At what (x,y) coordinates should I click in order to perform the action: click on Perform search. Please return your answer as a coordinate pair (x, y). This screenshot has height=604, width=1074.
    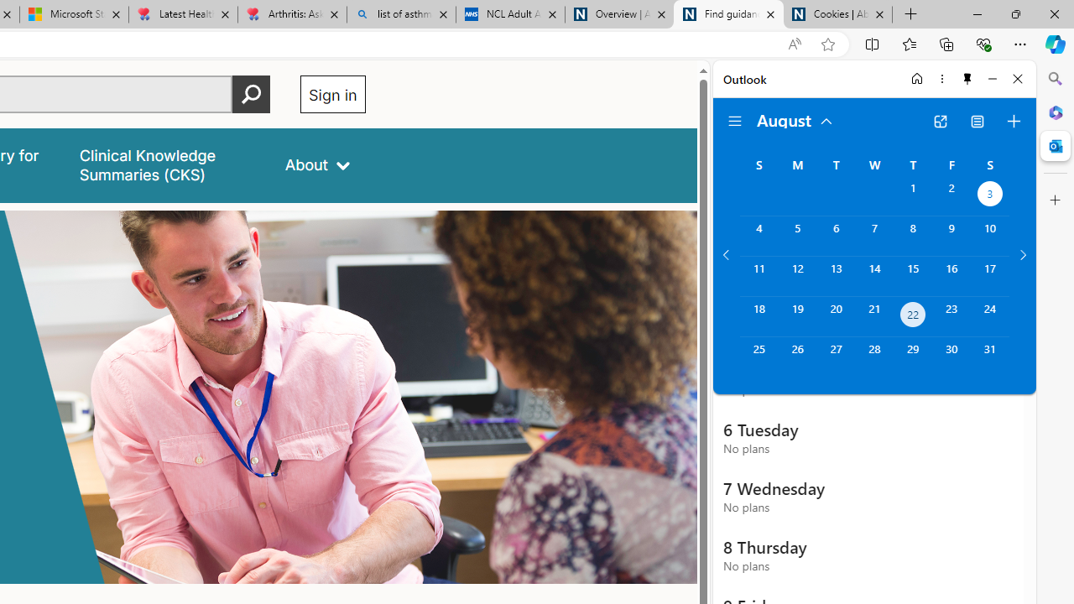
    Looking at the image, I should click on (251, 94).